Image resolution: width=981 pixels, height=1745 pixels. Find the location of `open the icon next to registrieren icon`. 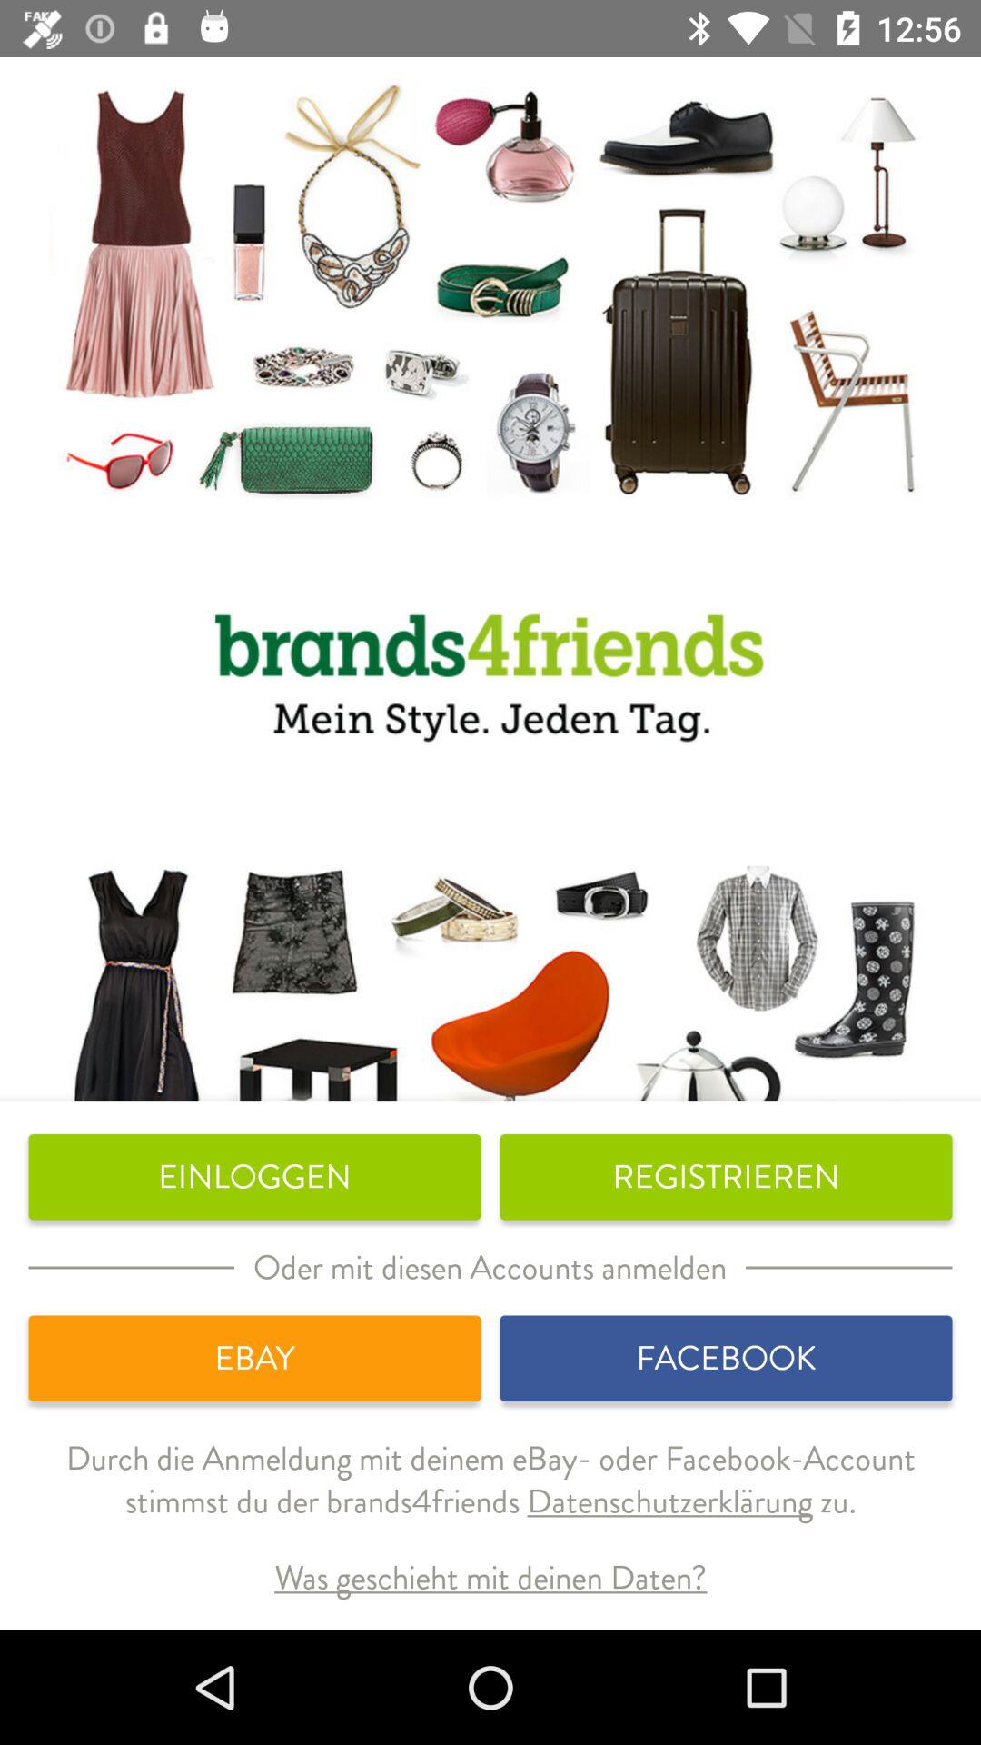

open the icon next to registrieren icon is located at coordinates (254, 1177).